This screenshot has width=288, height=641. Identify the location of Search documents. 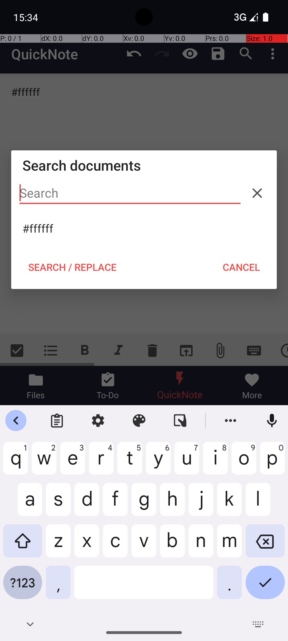
(144, 165).